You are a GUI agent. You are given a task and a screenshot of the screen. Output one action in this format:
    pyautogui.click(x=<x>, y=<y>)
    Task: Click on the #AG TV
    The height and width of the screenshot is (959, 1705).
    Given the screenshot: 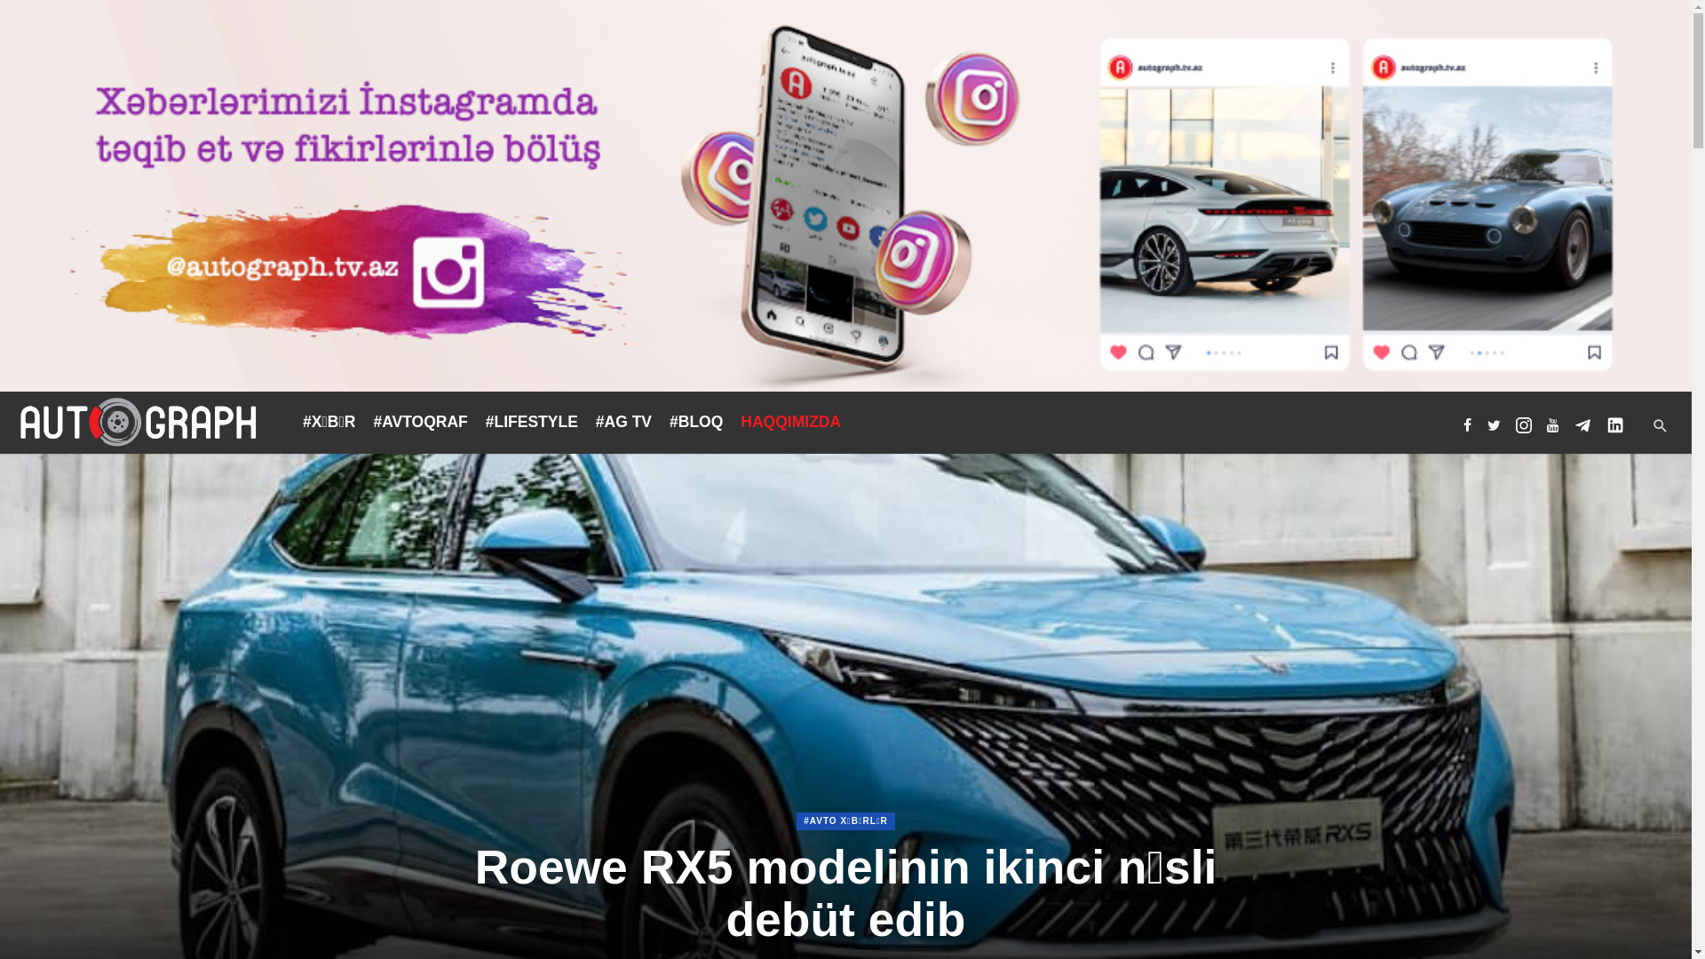 What is the action you would take?
    pyautogui.click(x=623, y=422)
    